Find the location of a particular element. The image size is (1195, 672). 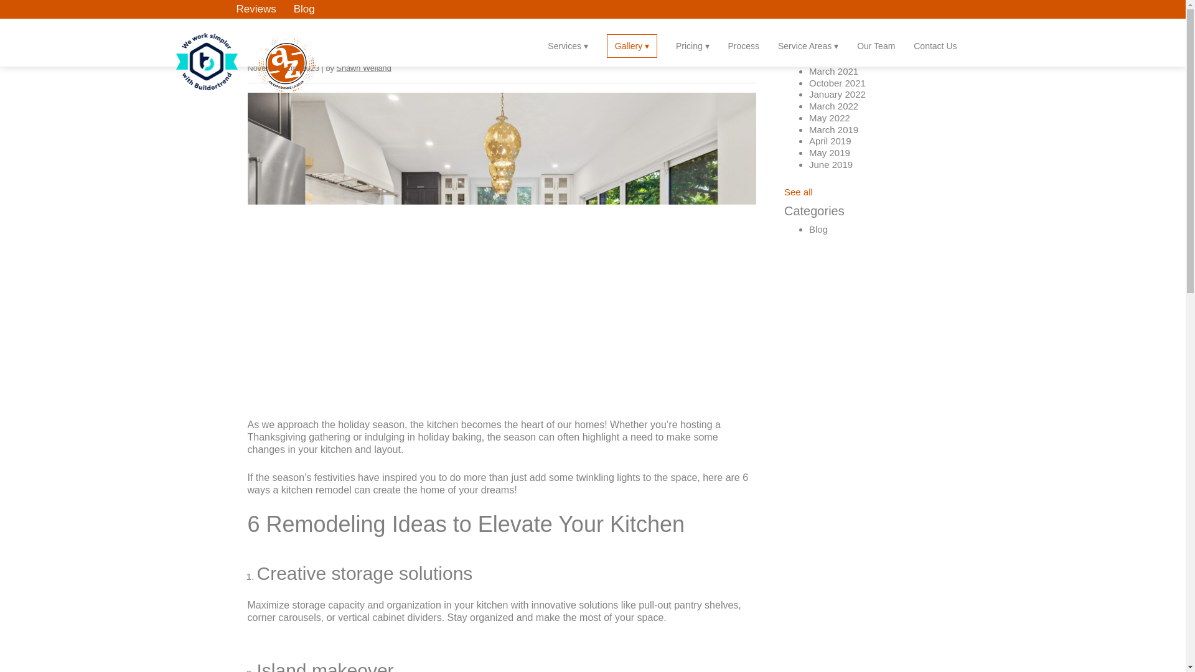

Services is located at coordinates (568, 41).